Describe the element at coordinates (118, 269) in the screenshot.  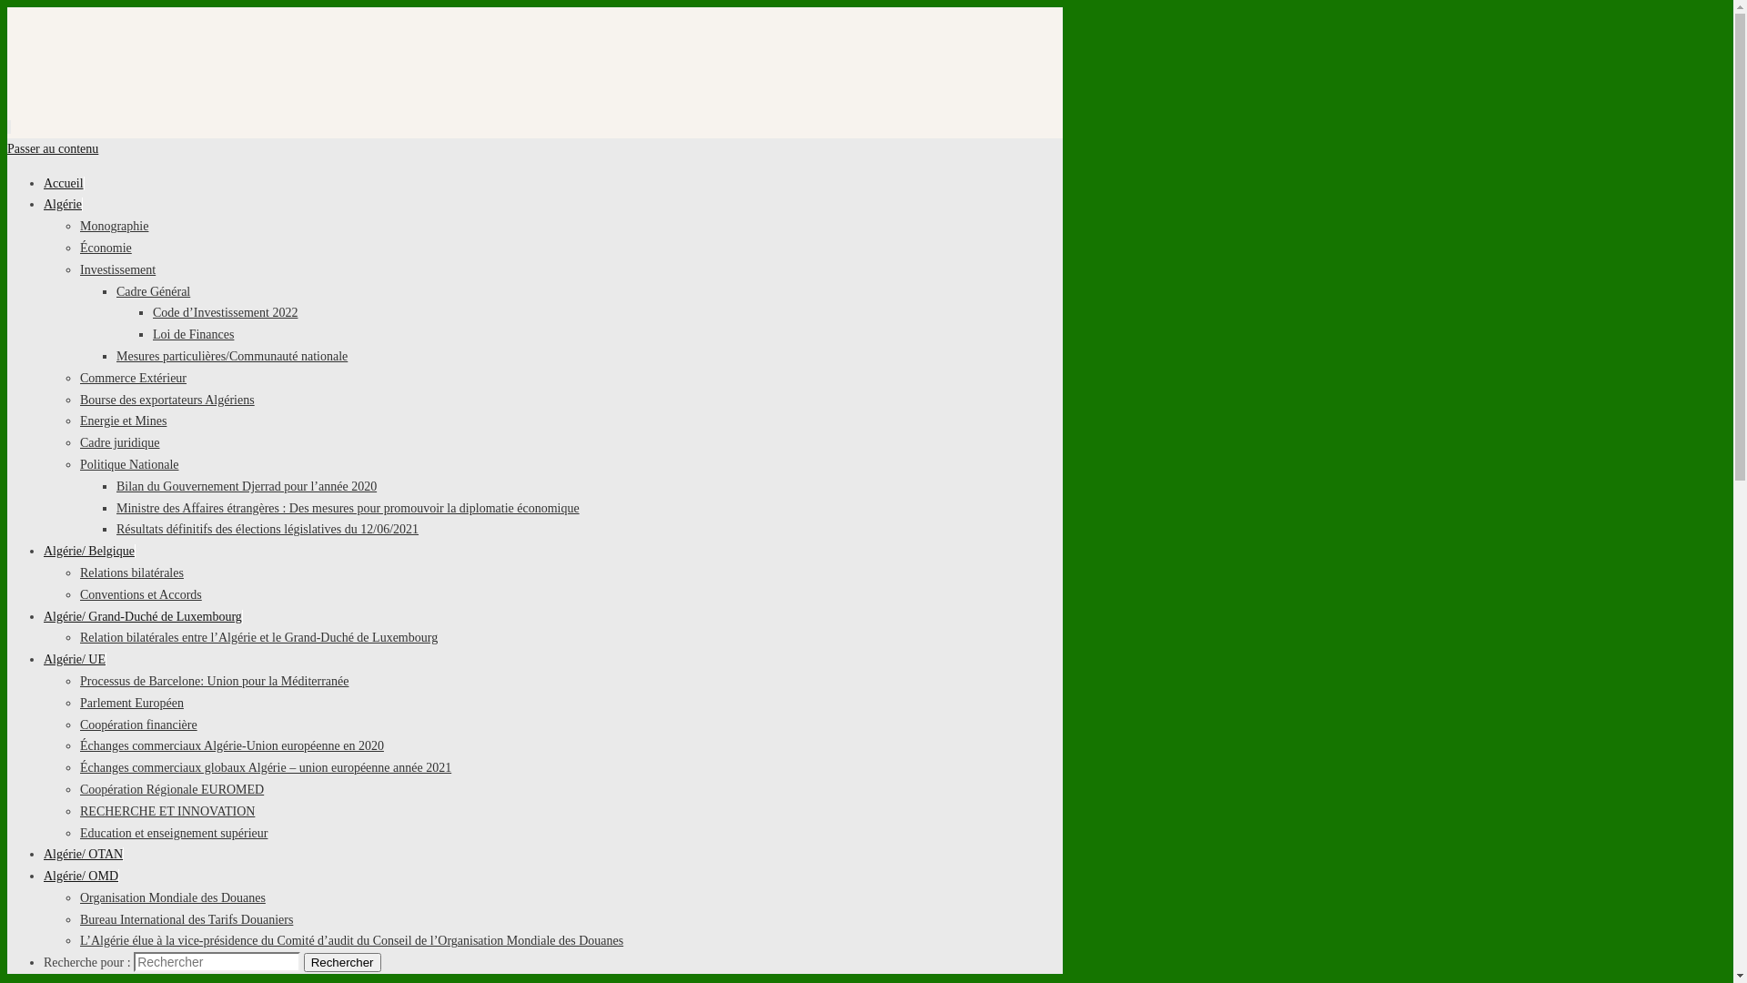
I see `Investissement` at that location.